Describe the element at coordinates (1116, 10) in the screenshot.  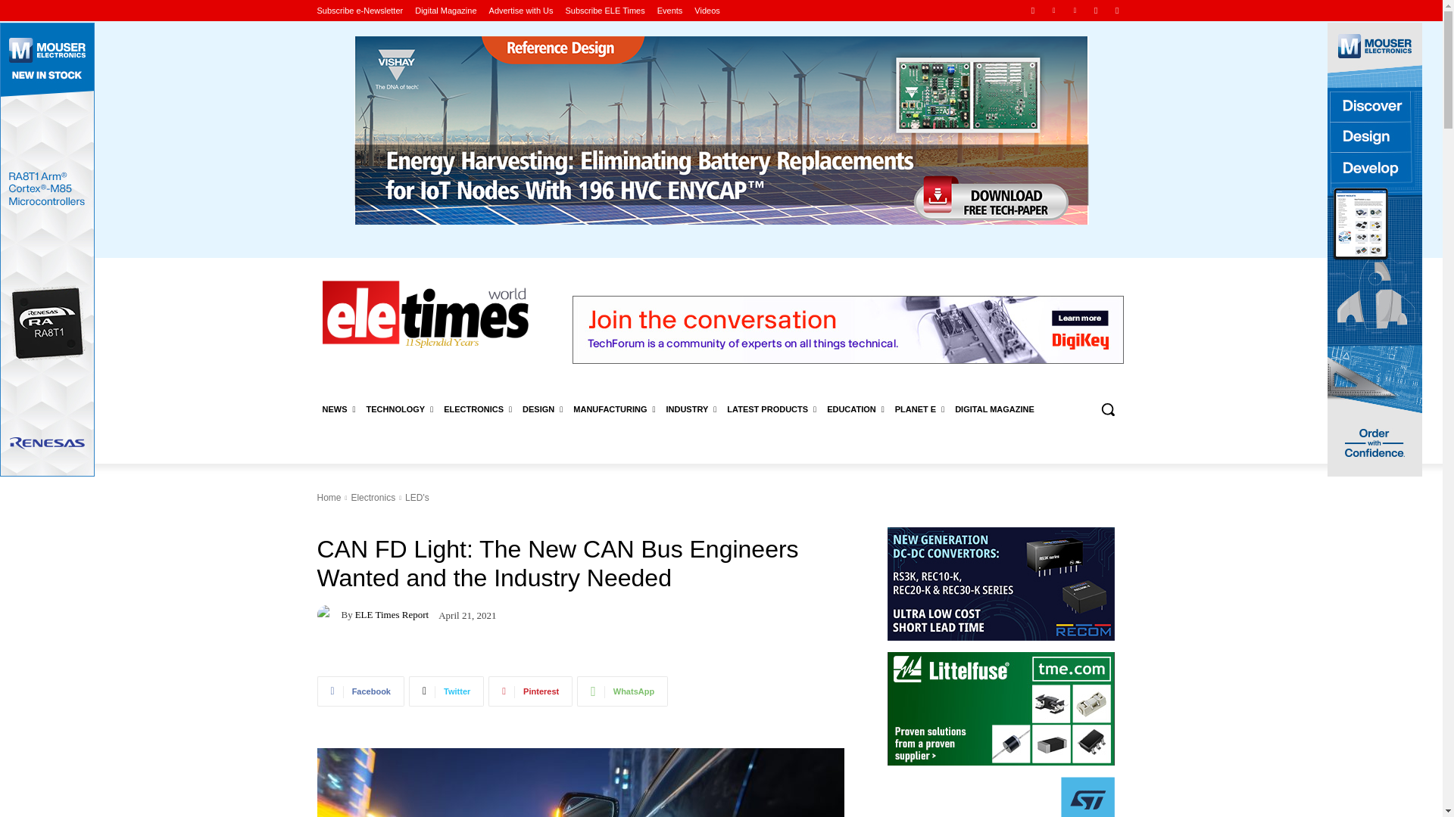
I see `Twitter` at that location.